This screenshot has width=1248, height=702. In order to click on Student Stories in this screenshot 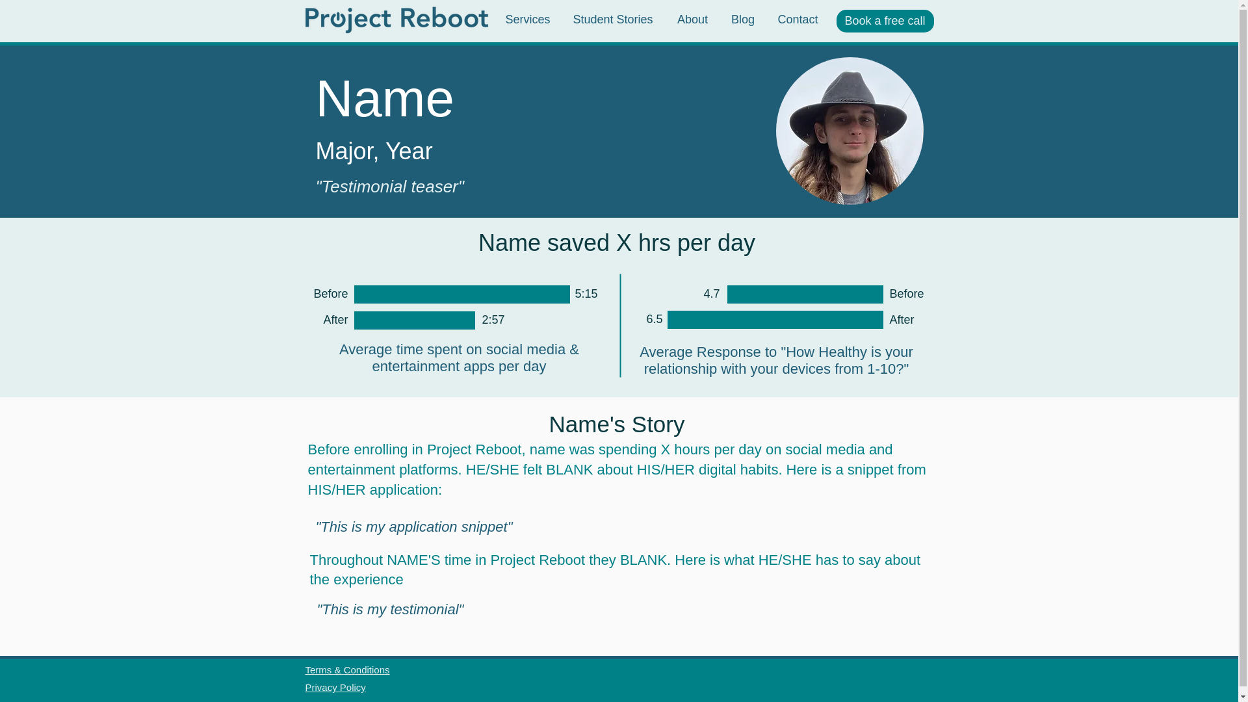, I will do `click(612, 19)`.